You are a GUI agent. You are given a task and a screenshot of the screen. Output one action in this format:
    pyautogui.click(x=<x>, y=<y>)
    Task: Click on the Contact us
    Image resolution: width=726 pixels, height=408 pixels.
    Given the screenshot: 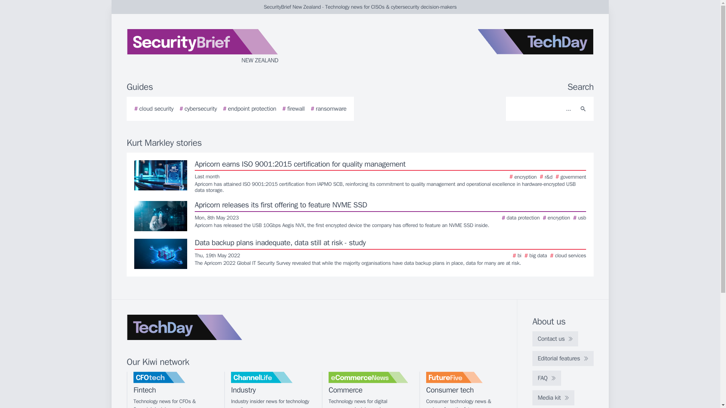 What is the action you would take?
    pyautogui.click(x=555, y=338)
    